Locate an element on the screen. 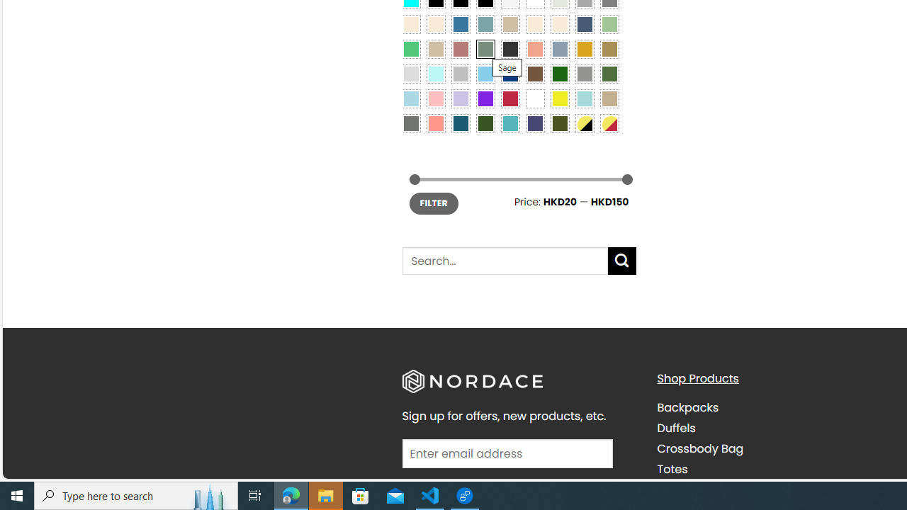  Kelp is located at coordinates (609, 49).